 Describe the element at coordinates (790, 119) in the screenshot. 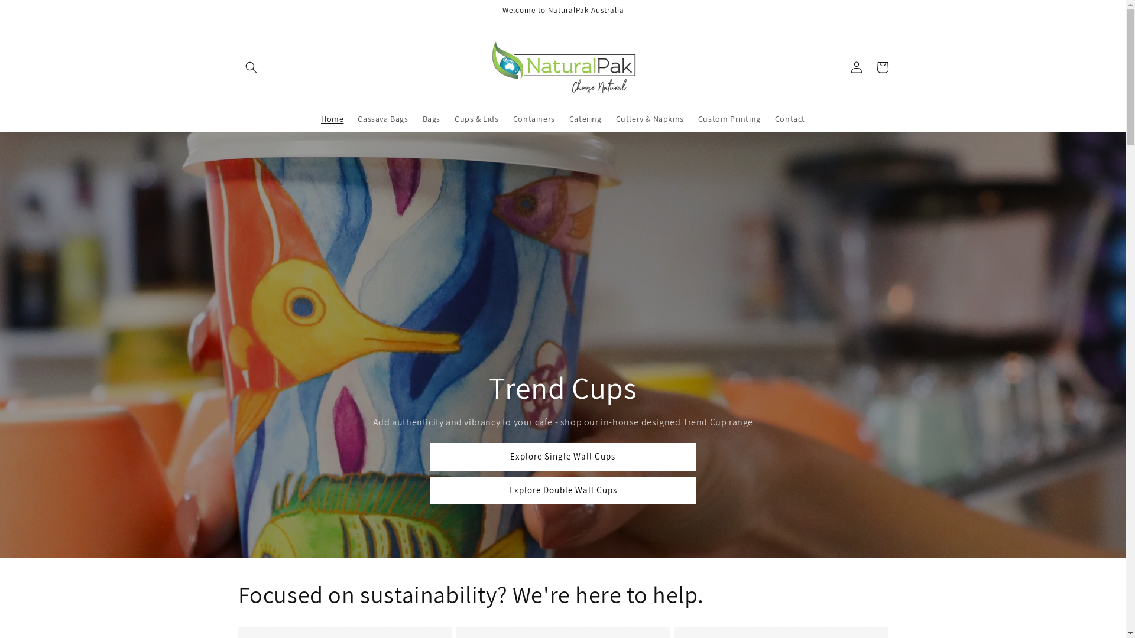

I see `Contact` at that location.